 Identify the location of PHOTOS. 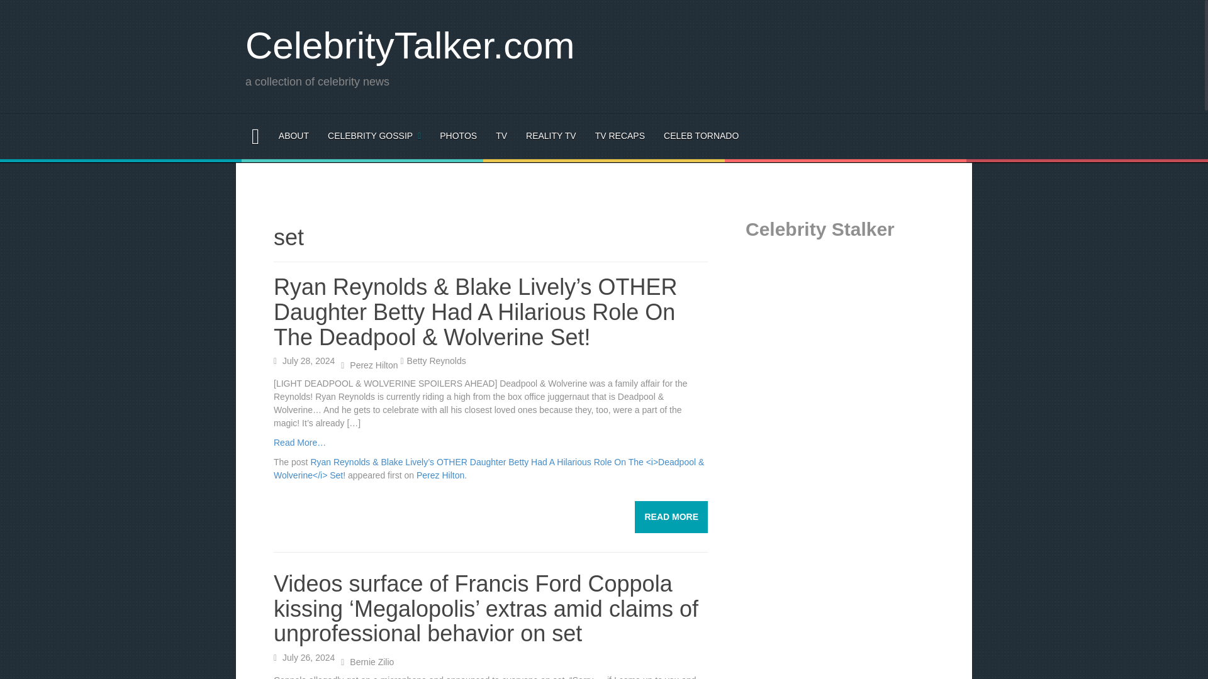
(458, 136).